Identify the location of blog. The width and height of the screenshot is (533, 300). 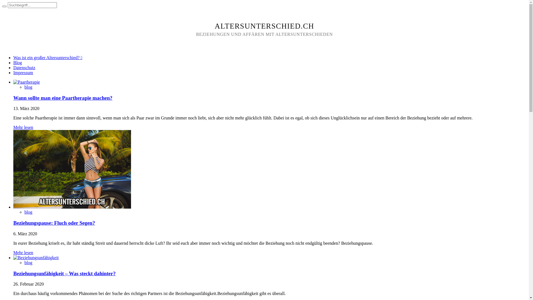
(28, 87).